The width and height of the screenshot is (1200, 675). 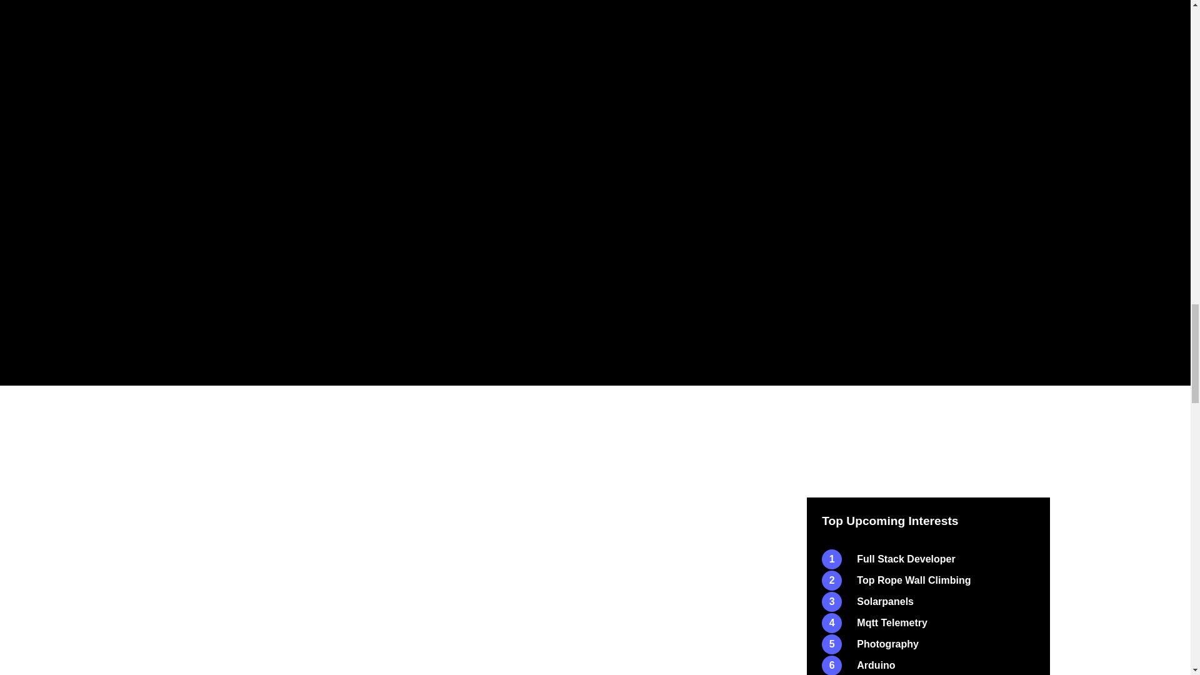 What do you see at coordinates (928, 644) in the screenshot?
I see `Photography` at bounding box center [928, 644].